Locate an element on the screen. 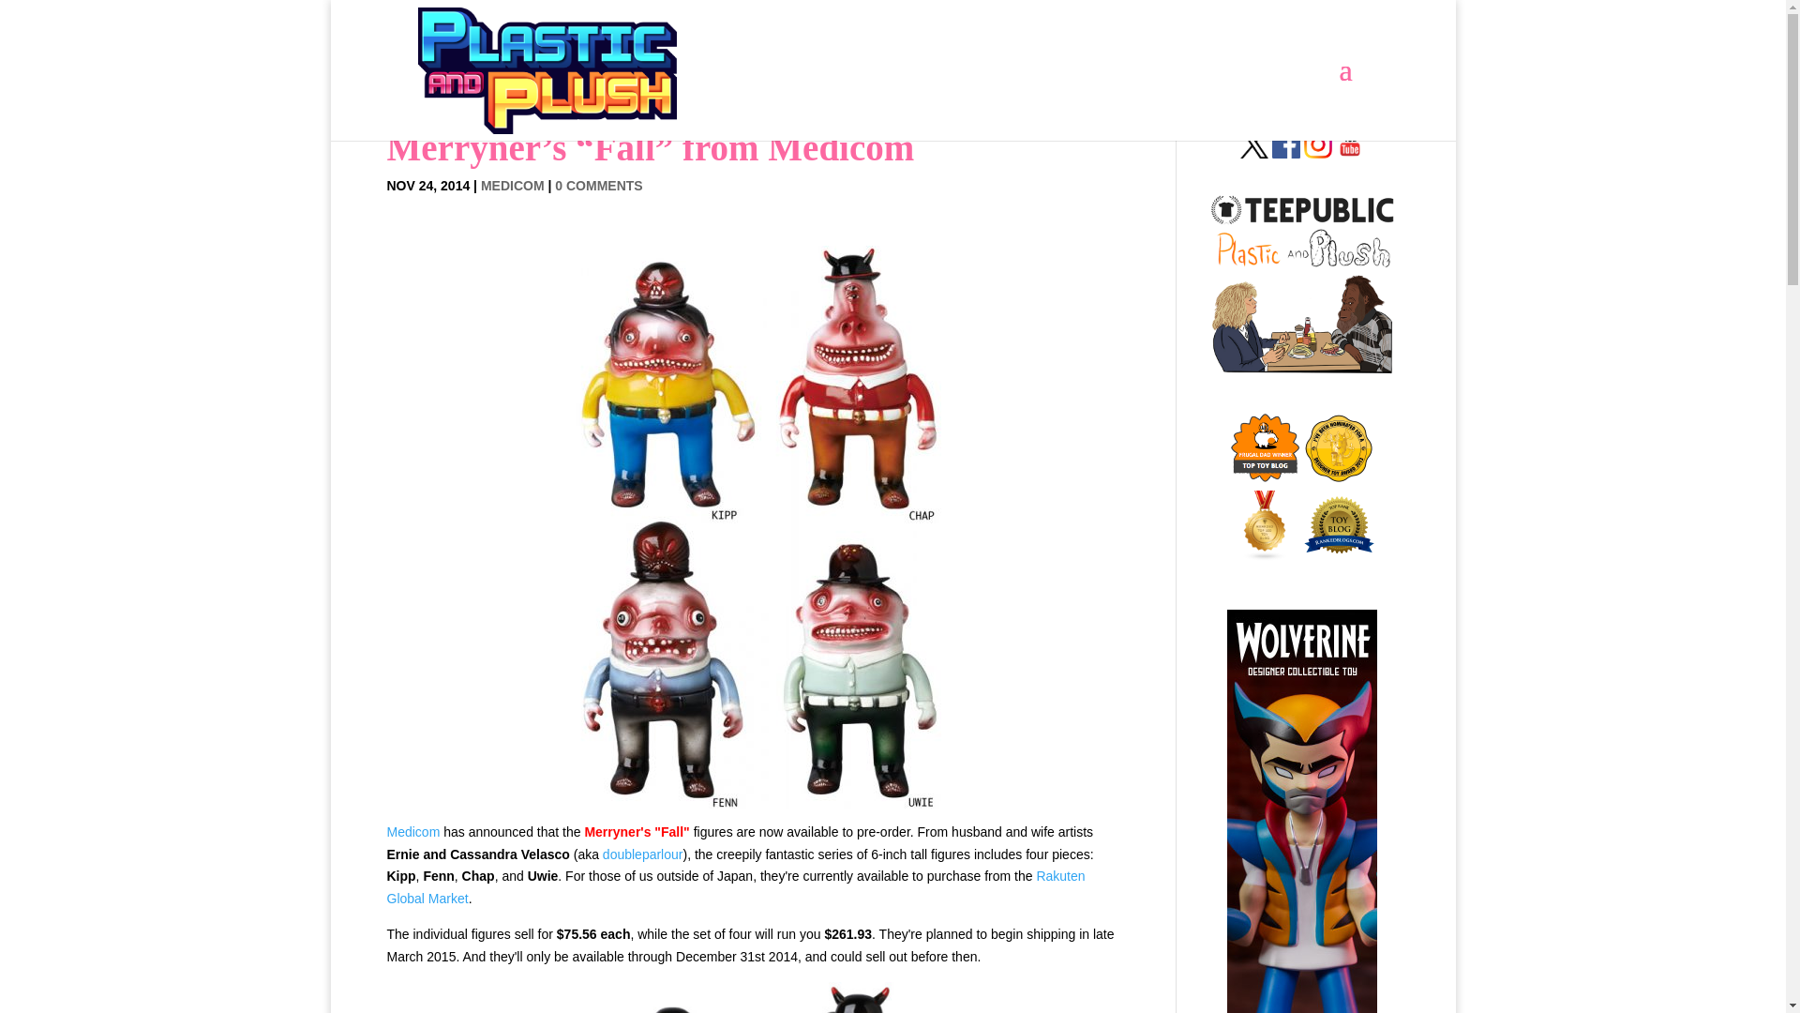  Rakuten Global Market is located at coordinates (735, 886).